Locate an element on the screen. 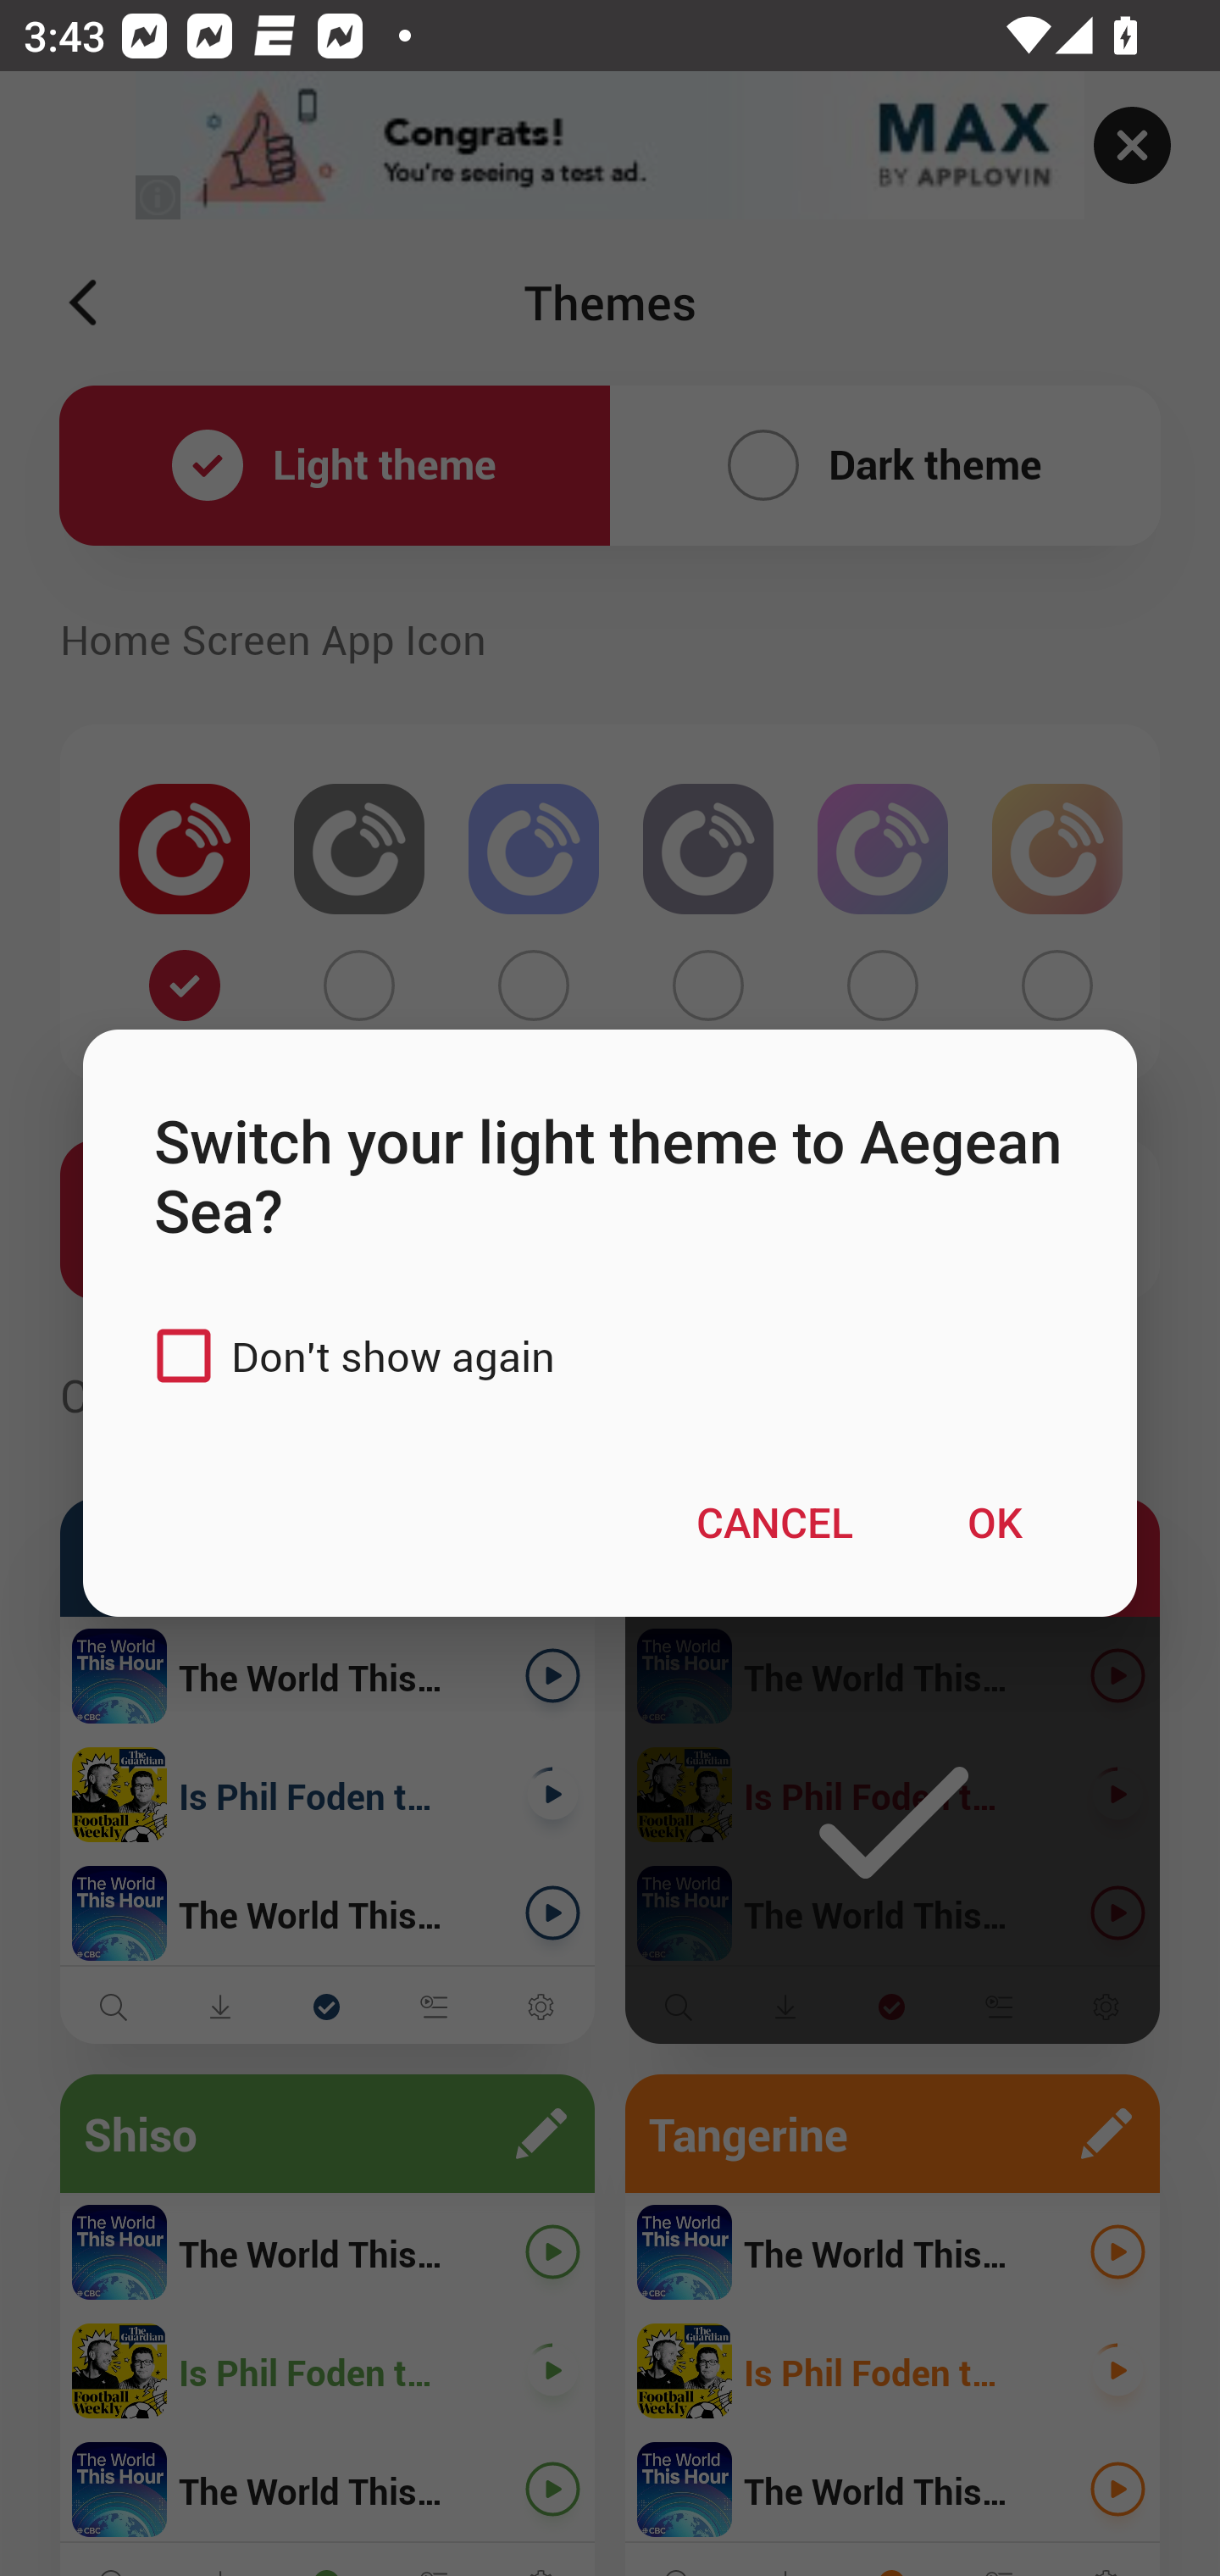 This screenshot has width=1220, height=2576. CANCEL is located at coordinates (774, 1520).